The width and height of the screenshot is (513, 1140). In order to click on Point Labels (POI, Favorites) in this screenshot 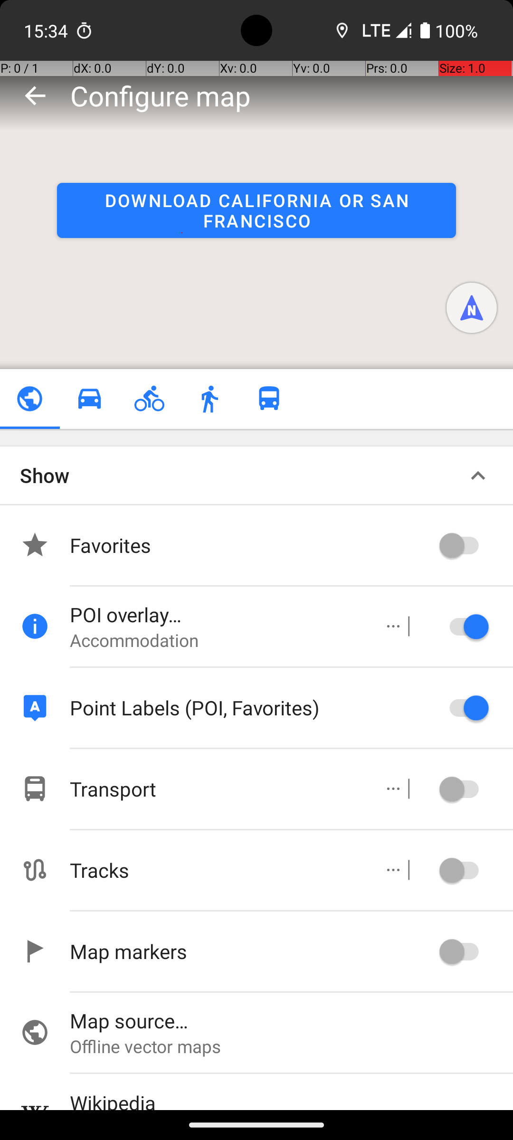, I will do `click(252, 707)`.